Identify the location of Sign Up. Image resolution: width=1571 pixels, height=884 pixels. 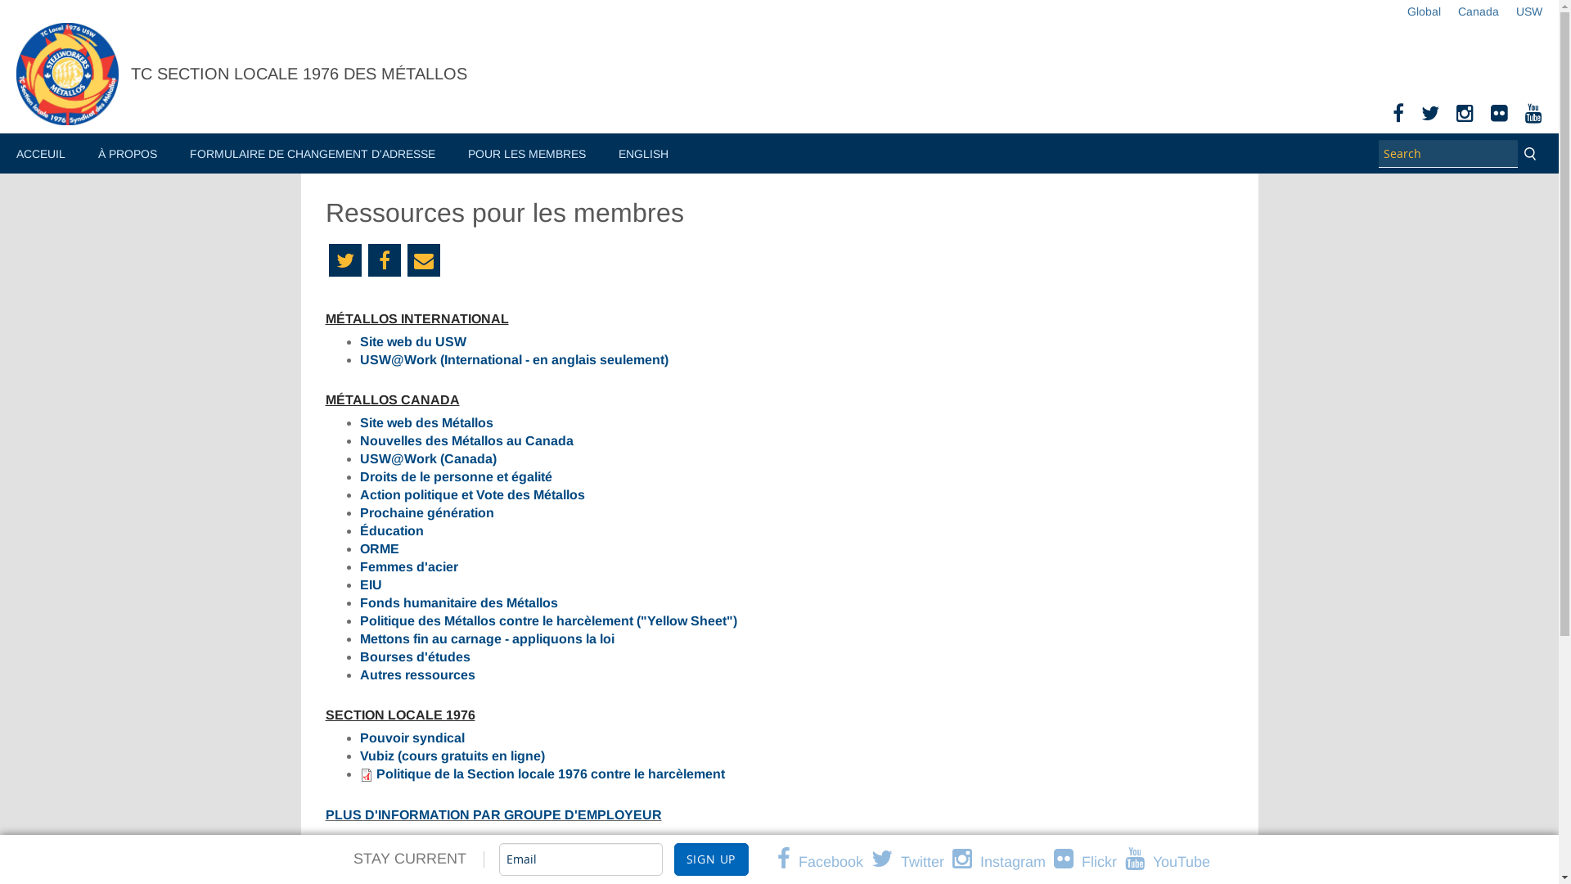
(712, 859).